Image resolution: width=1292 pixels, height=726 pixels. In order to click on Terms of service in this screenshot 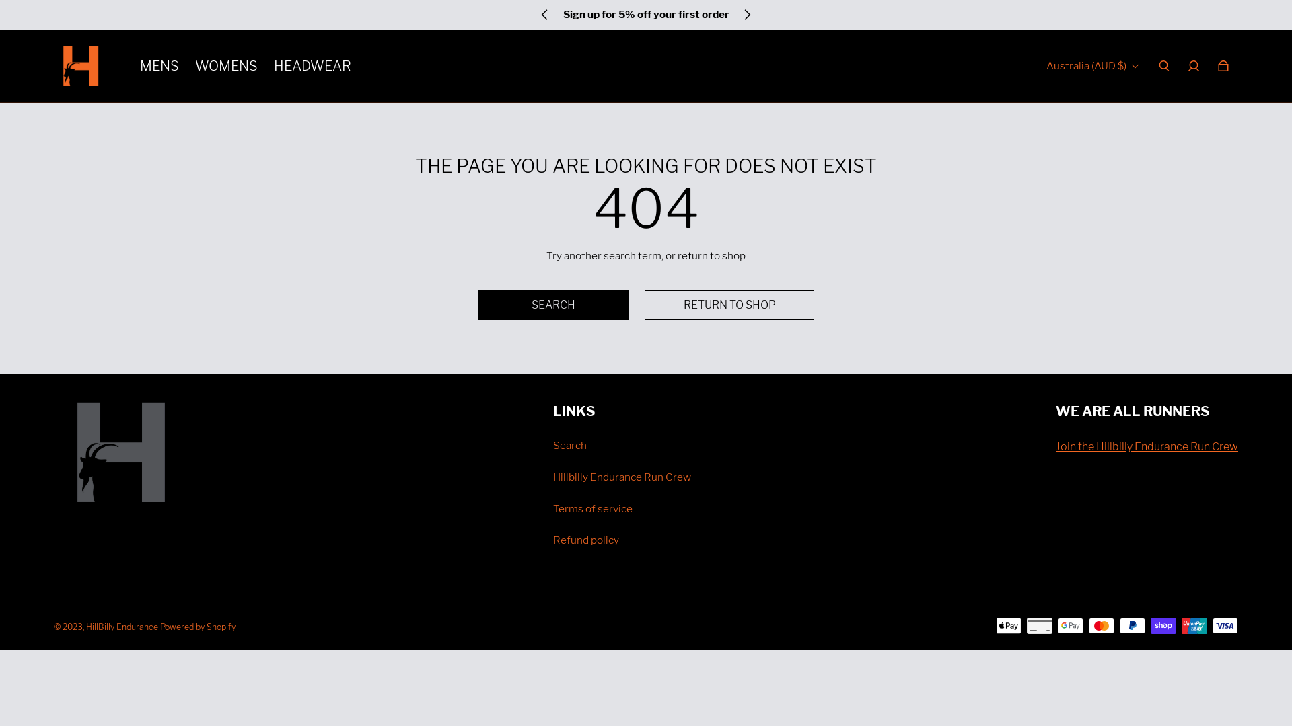, I will do `click(593, 508)`.